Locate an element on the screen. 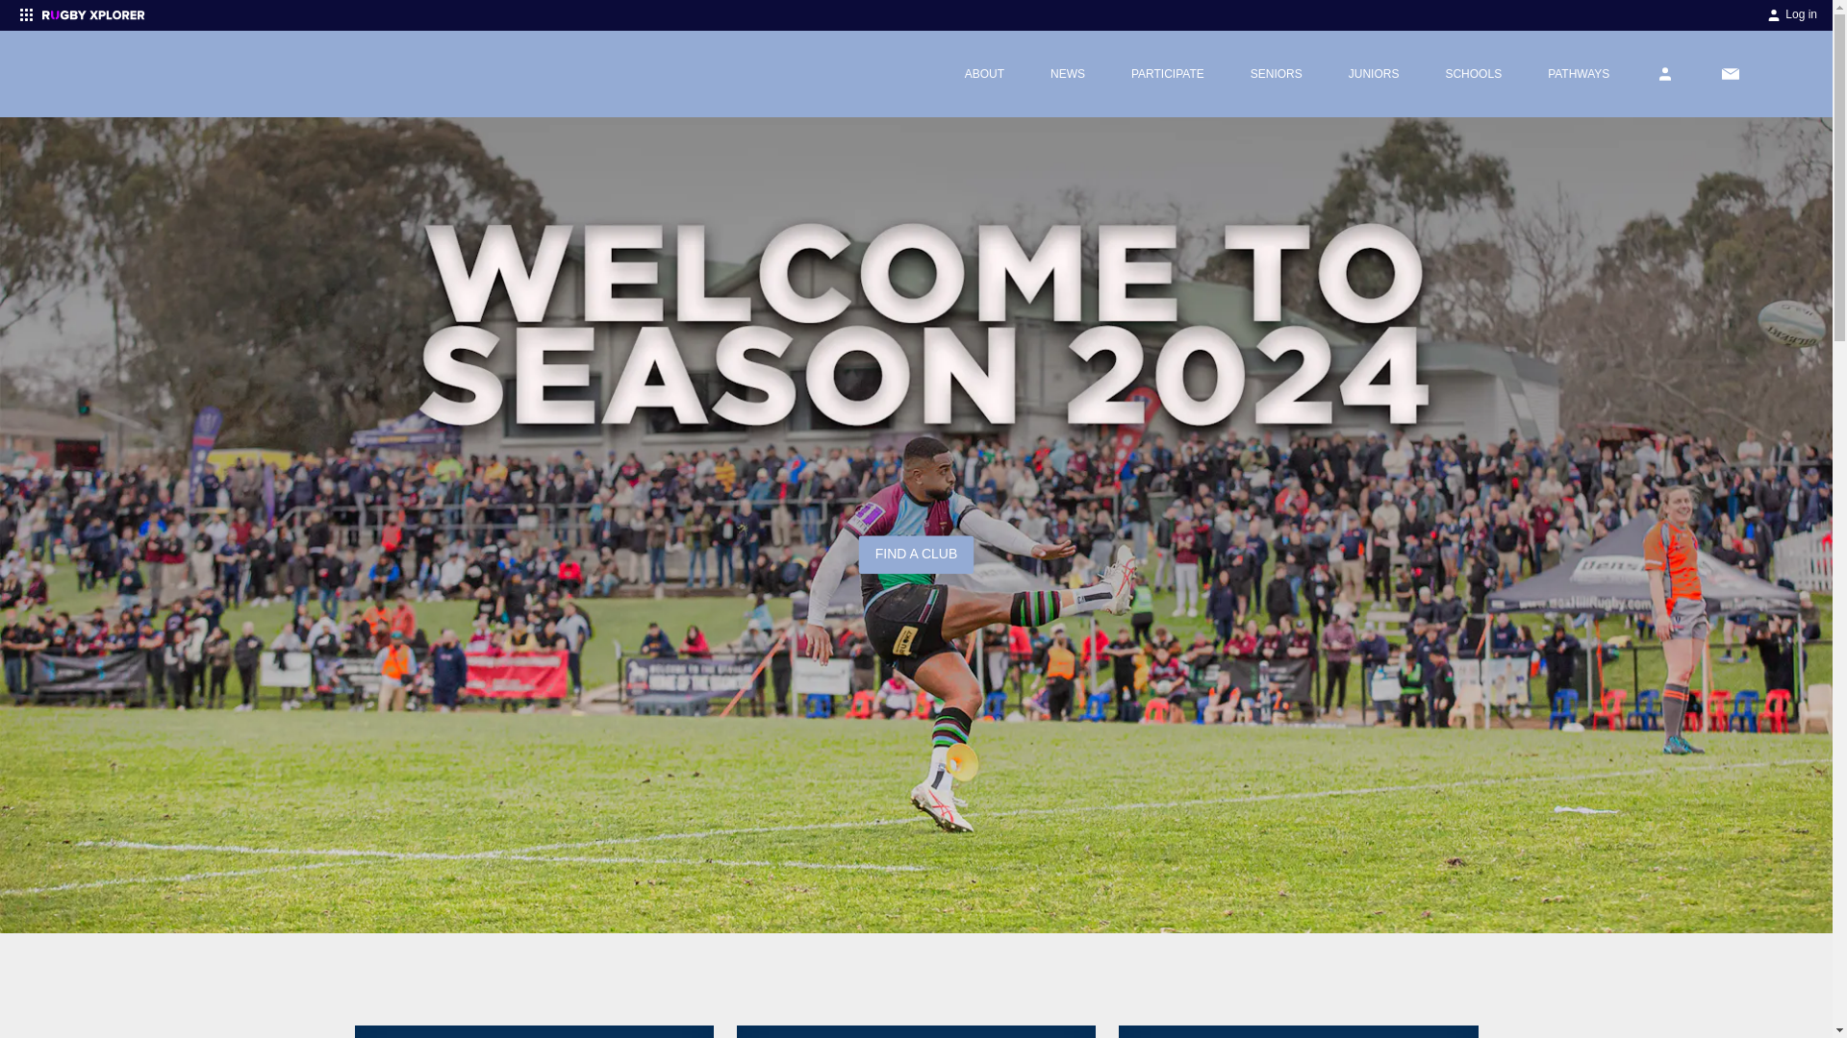 This screenshot has width=1847, height=1038. user is located at coordinates (1664, 74).